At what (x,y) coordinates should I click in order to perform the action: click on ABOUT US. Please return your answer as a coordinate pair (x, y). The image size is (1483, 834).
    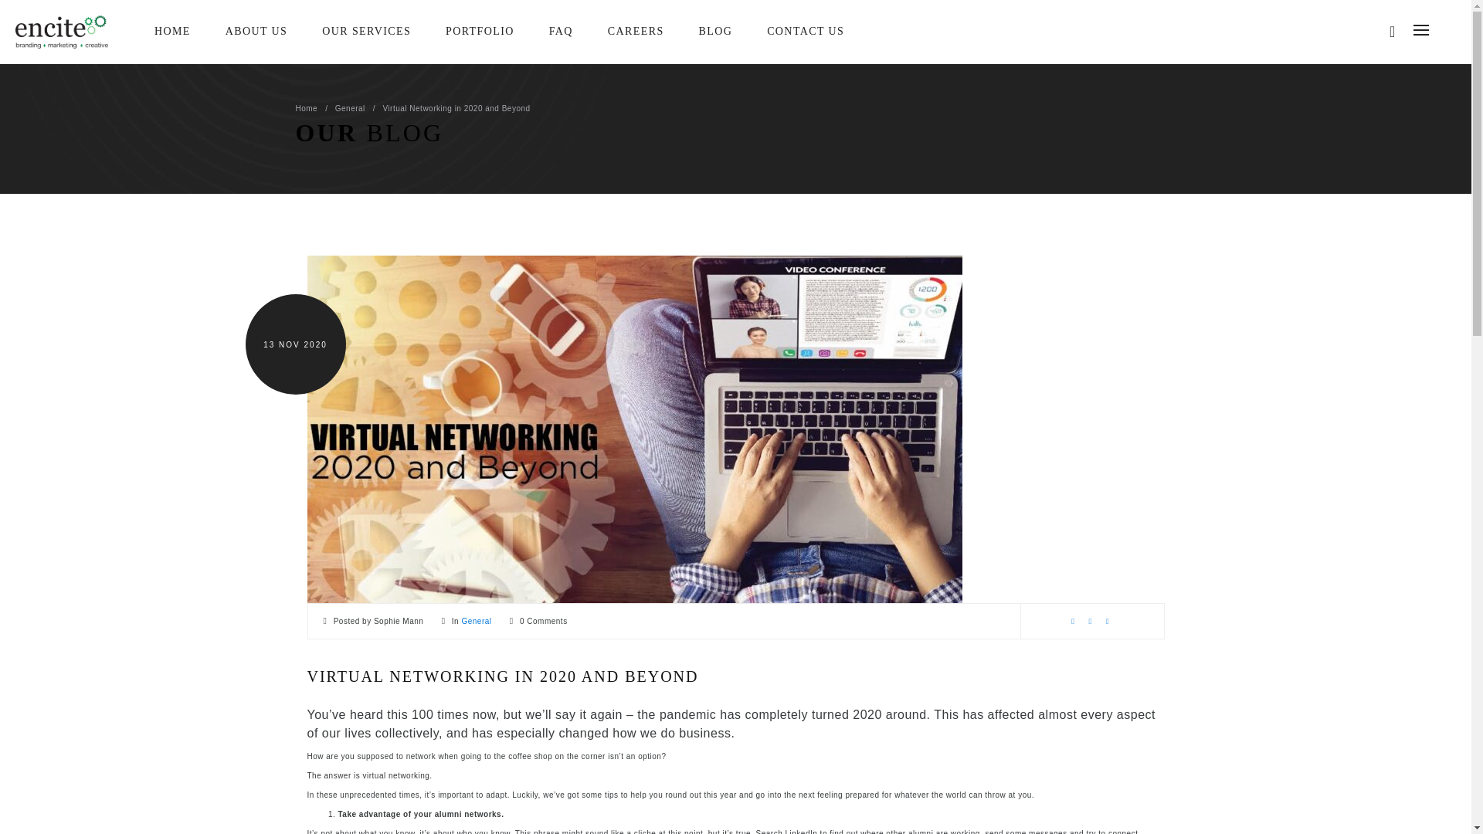
    Looking at the image, I should click on (256, 31).